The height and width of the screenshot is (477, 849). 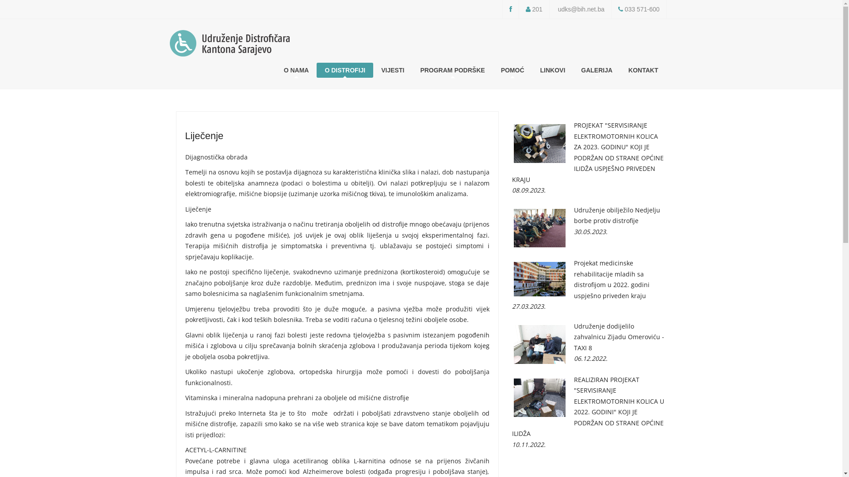 I want to click on O DISTROFIJI, so click(x=345, y=70).